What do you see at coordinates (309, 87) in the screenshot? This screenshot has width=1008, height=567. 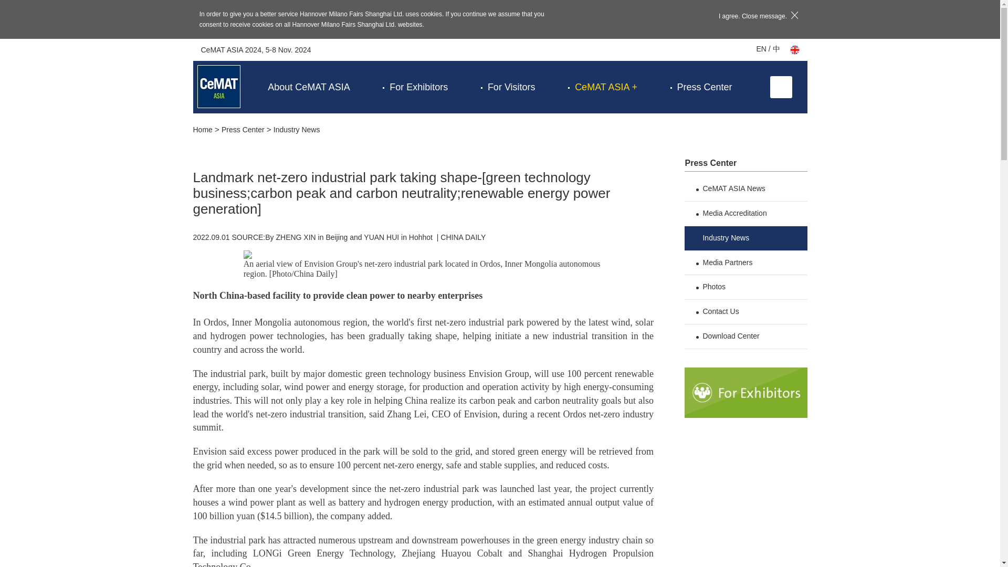 I see `About CeMAT ASIA` at bounding box center [309, 87].